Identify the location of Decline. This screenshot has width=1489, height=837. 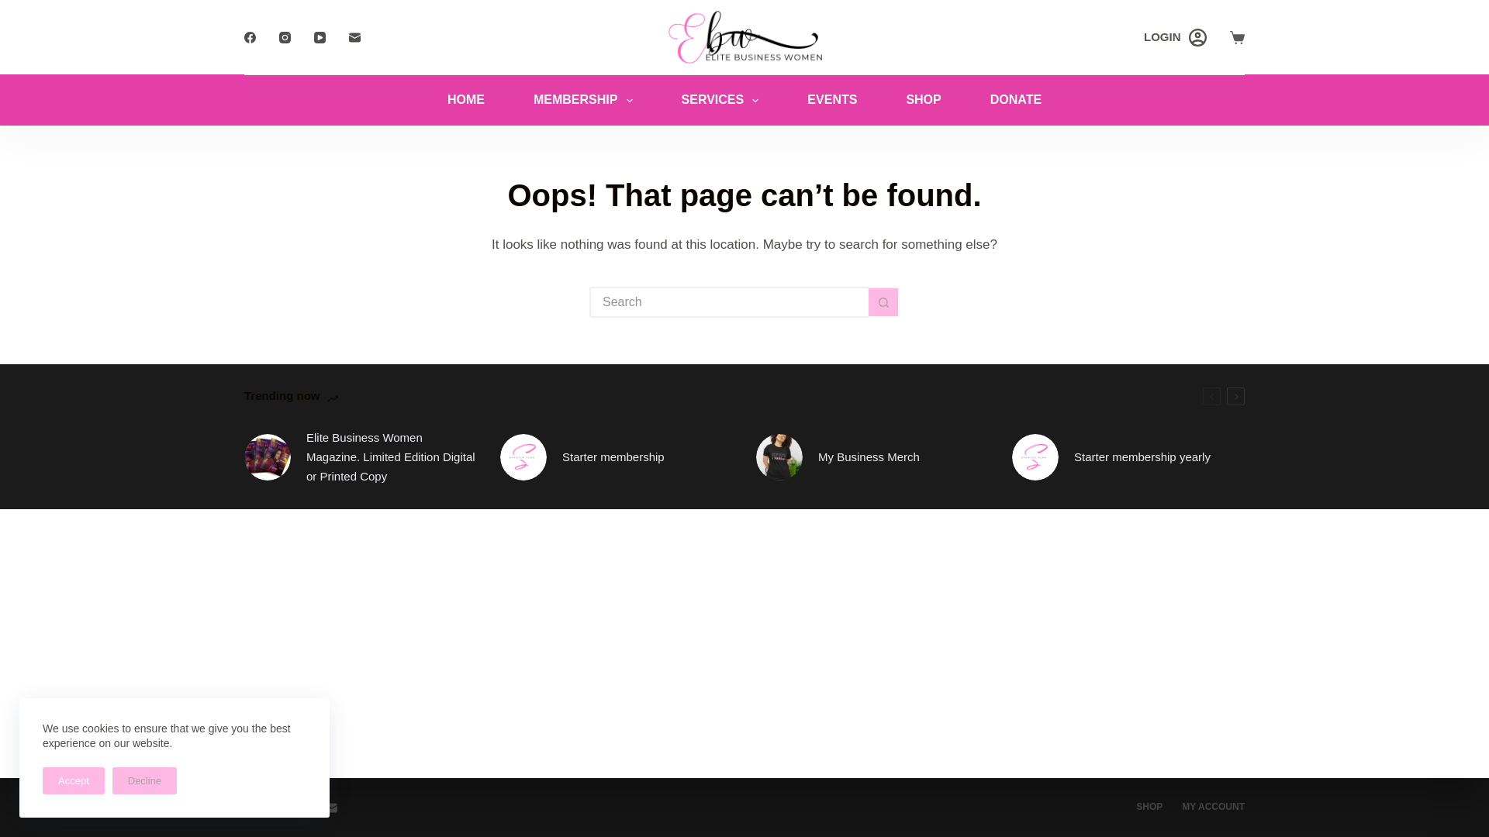
(144, 780).